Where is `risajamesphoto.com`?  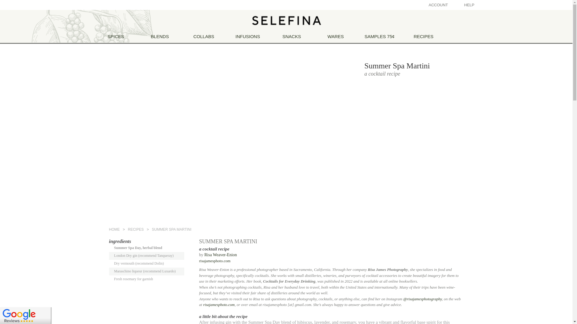
risajamesphoto.com is located at coordinates (219, 304).